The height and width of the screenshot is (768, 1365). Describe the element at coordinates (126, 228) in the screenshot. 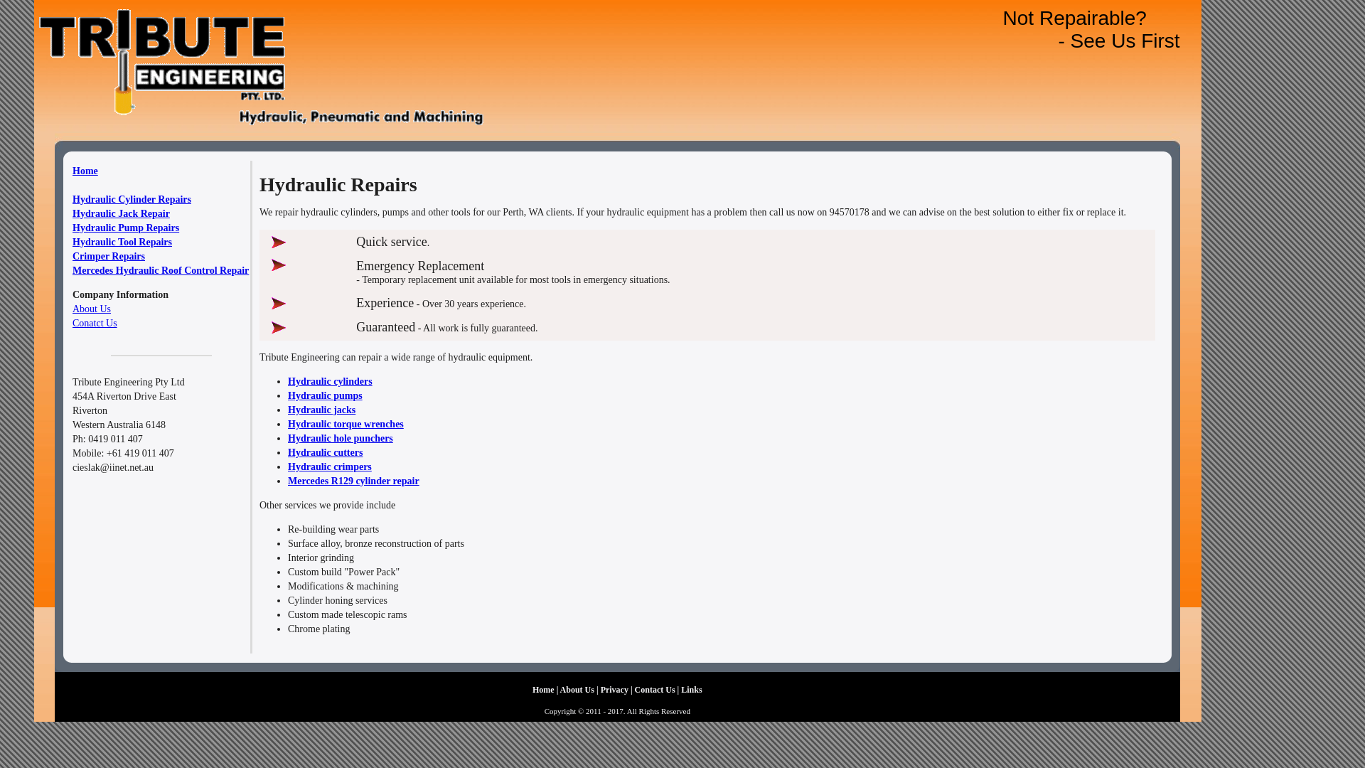

I see `Hydraulic Pump Repairs` at that location.